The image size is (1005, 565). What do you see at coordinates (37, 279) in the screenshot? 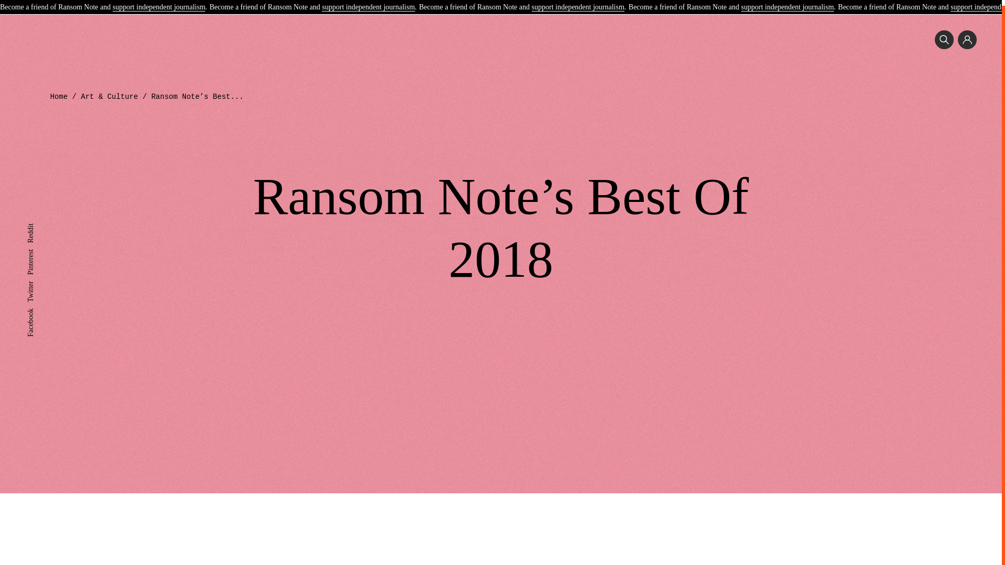
I see `Twitter` at bounding box center [37, 279].